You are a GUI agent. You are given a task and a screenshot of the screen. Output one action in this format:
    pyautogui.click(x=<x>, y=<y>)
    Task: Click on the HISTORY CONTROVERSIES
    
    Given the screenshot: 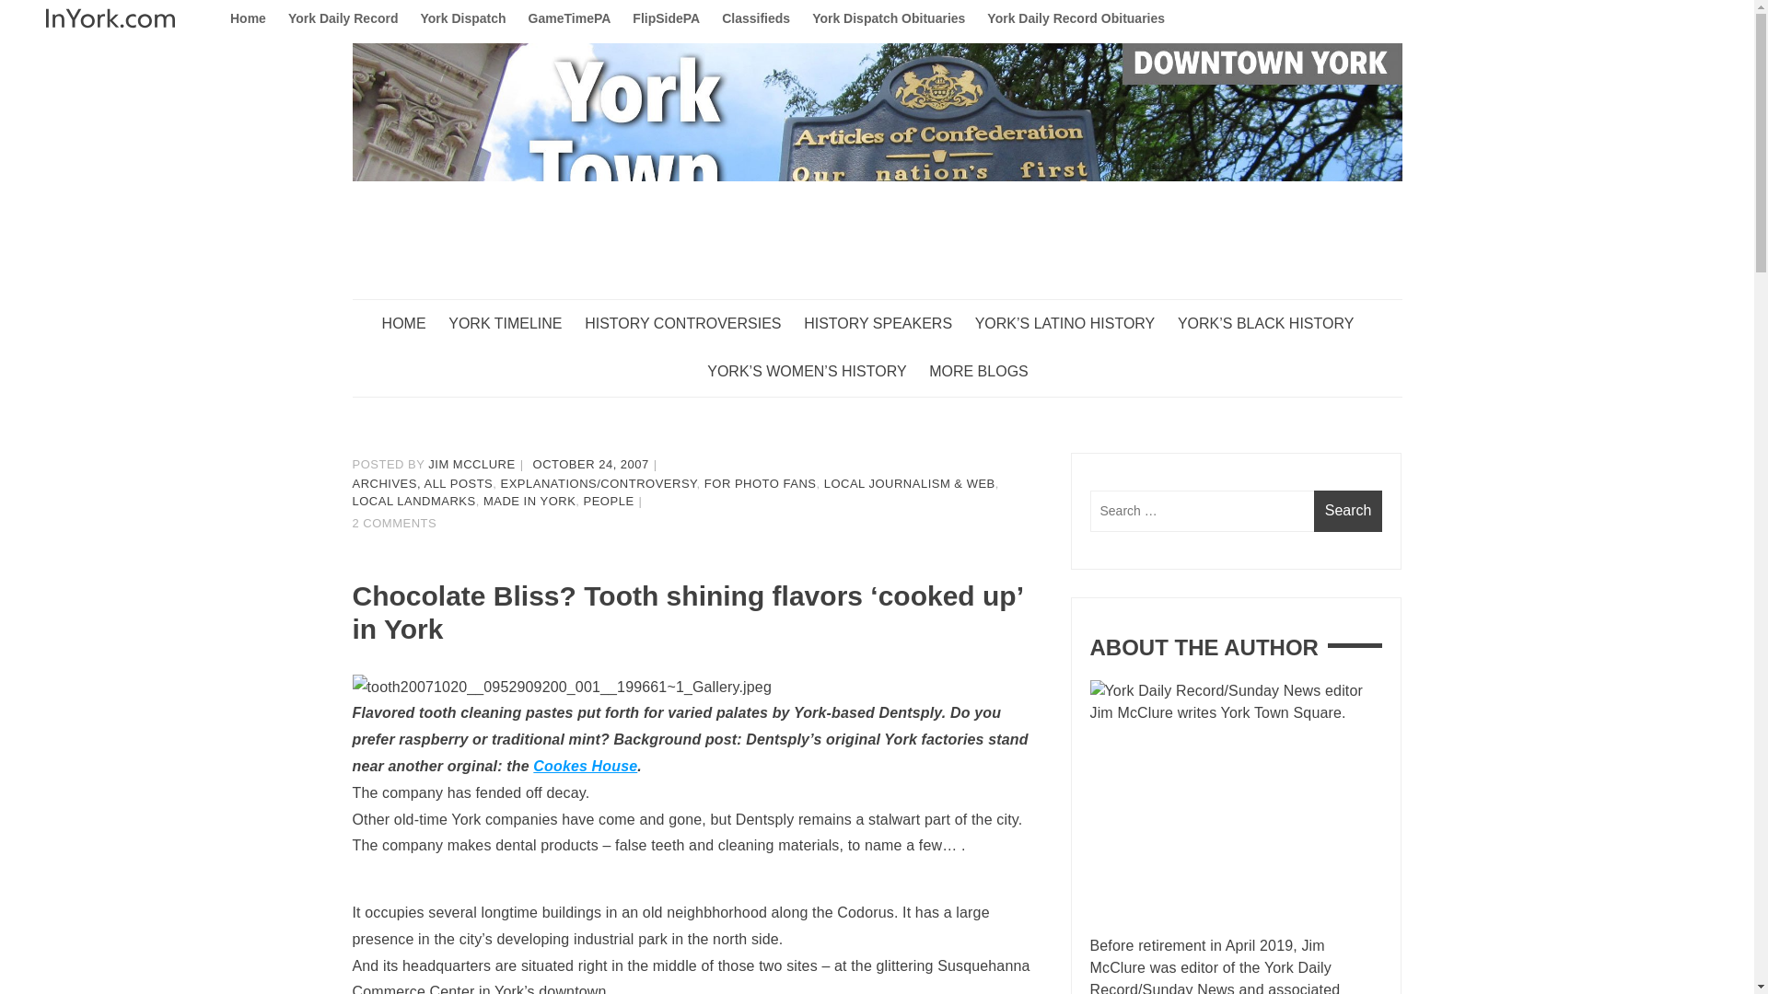 What is the action you would take?
    pyautogui.click(x=692, y=324)
    